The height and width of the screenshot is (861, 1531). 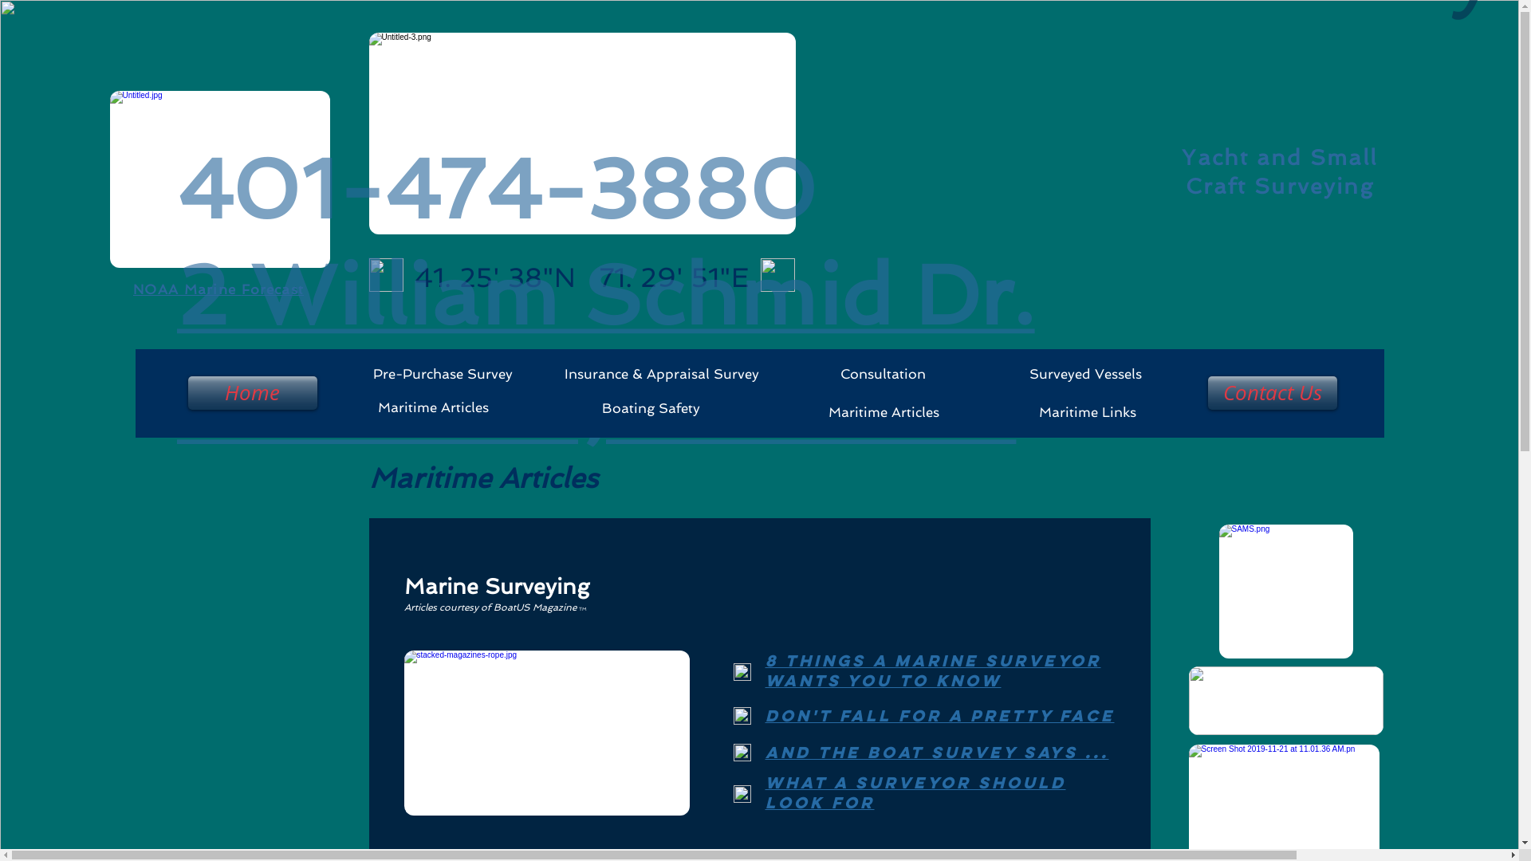 I want to click on What A Surveyor Should Look For, so click(x=915, y=792).